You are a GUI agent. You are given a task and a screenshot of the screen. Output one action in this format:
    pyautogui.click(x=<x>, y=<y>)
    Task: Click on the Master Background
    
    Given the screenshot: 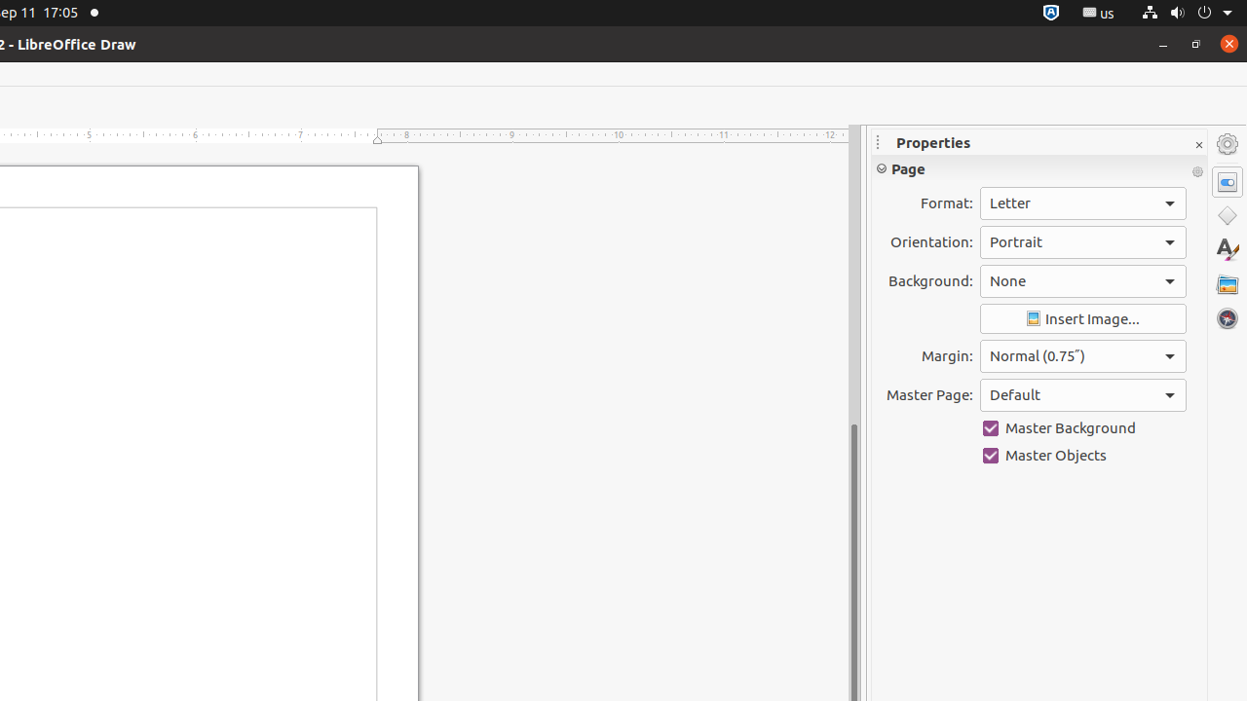 What is the action you would take?
    pyautogui.click(x=1083, y=428)
    